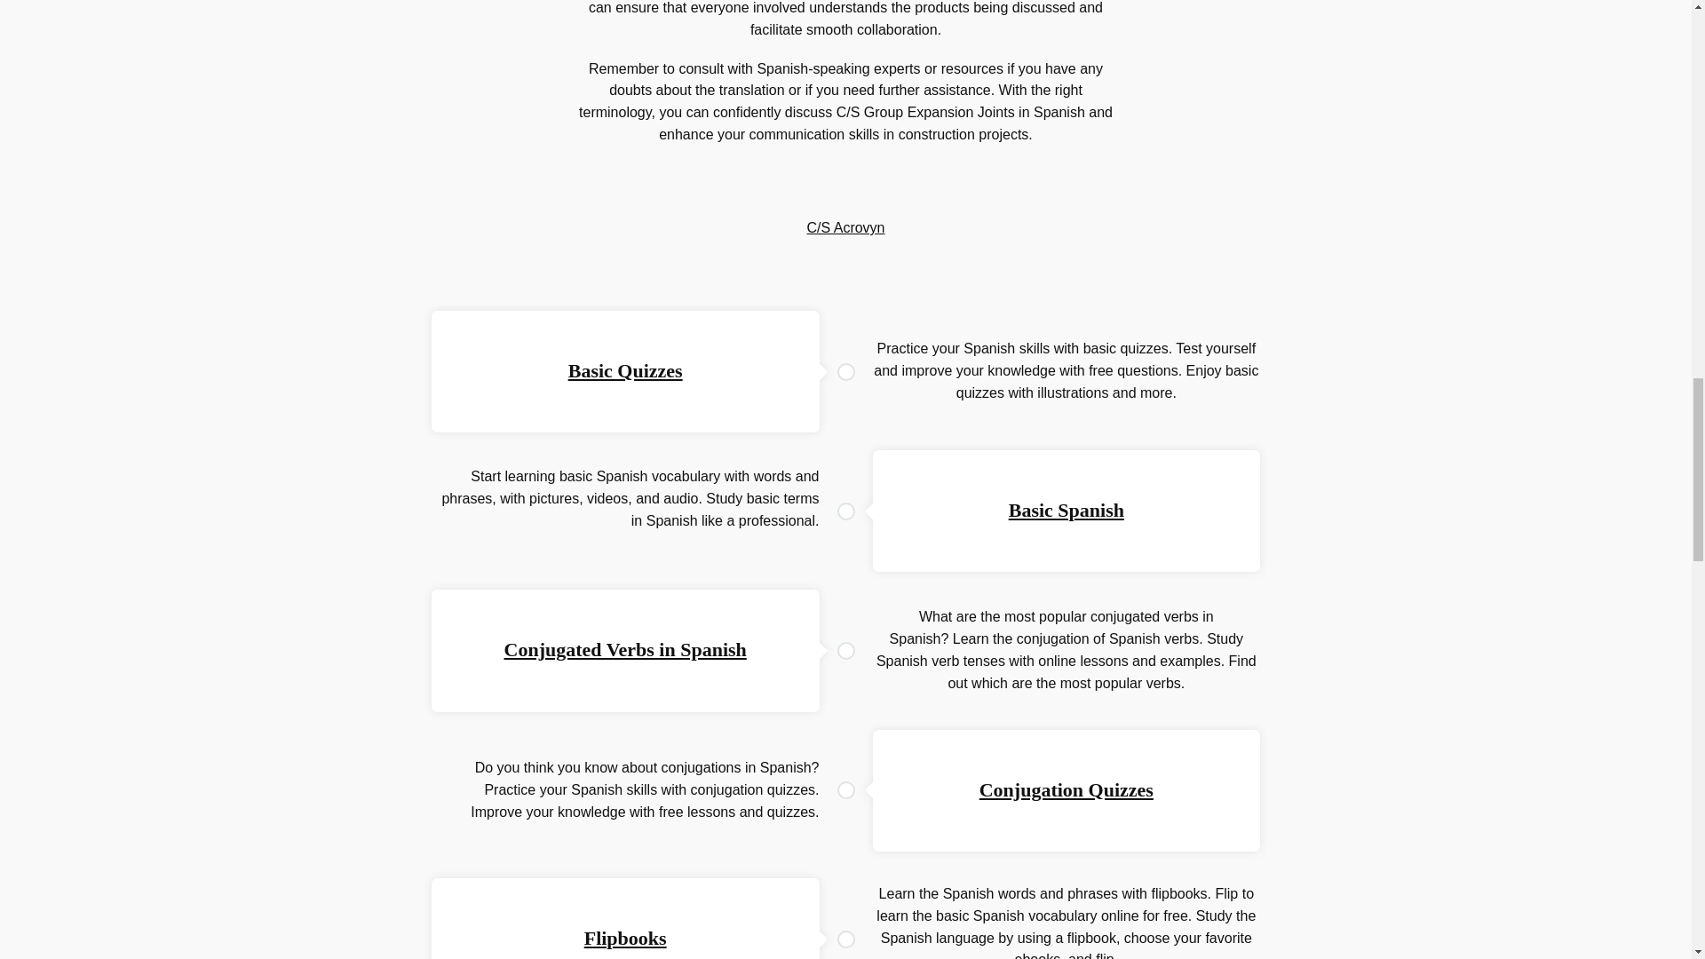 The image size is (1705, 959). What do you see at coordinates (625, 370) in the screenshot?
I see `Basic Quizzes` at bounding box center [625, 370].